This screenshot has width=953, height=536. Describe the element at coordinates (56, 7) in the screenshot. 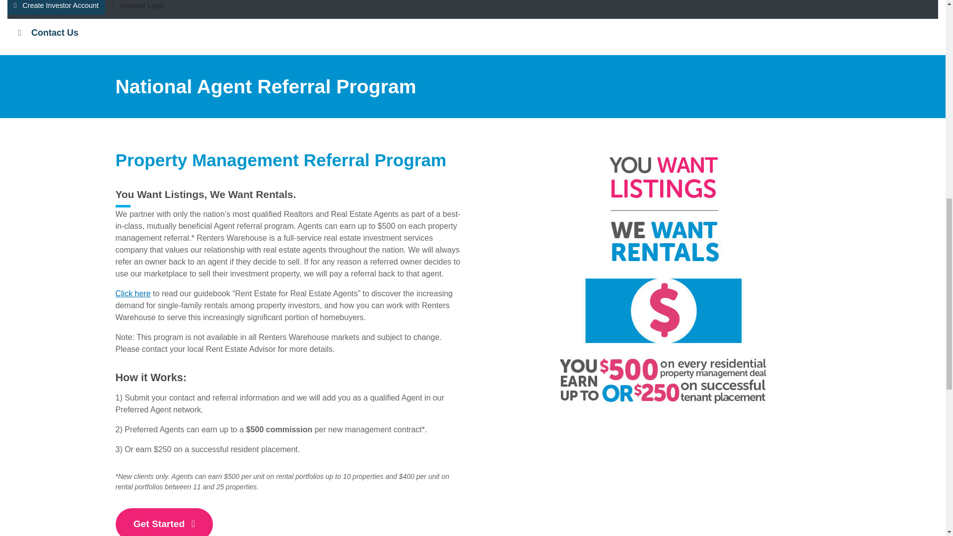

I see `Create Account` at that location.